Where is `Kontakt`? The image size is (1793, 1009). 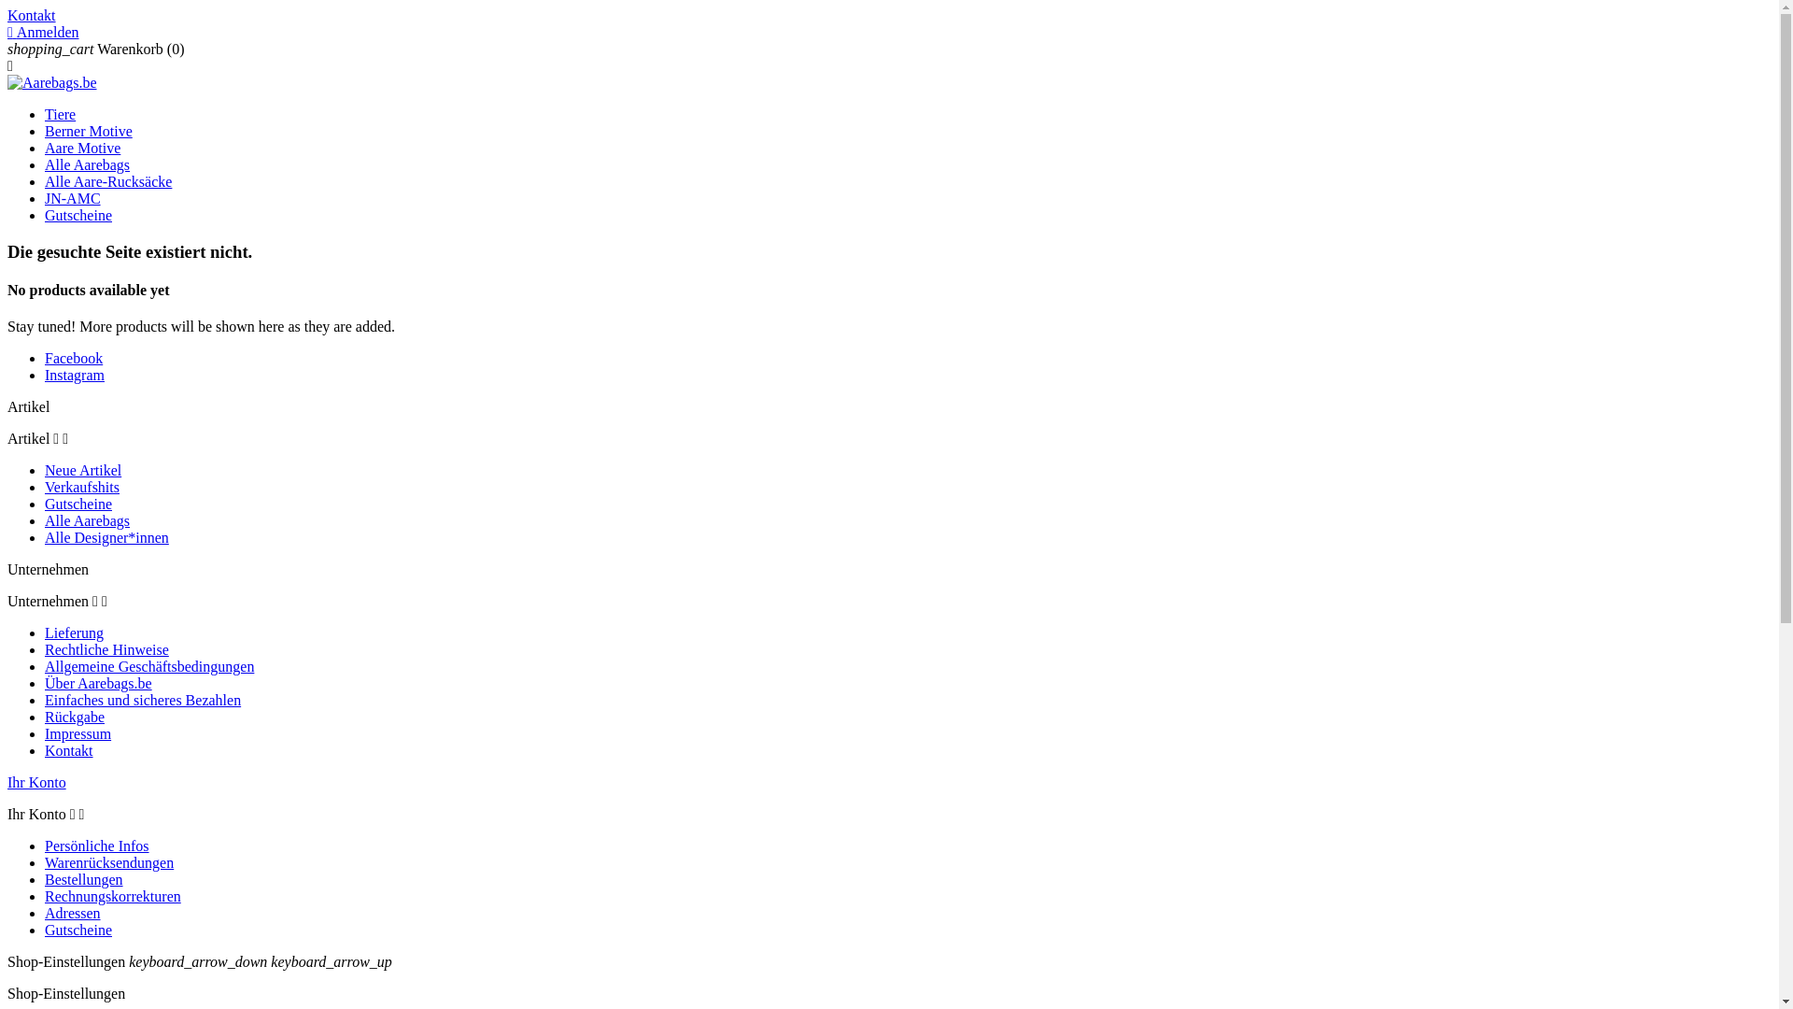
Kontakt is located at coordinates (69, 751).